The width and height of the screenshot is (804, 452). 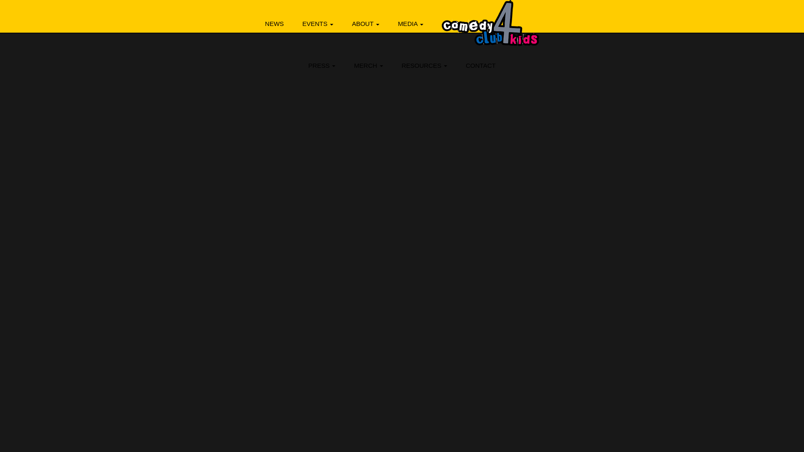 What do you see at coordinates (410, 24) in the screenshot?
I see `MEDIA` at bounding box center [410, 24].